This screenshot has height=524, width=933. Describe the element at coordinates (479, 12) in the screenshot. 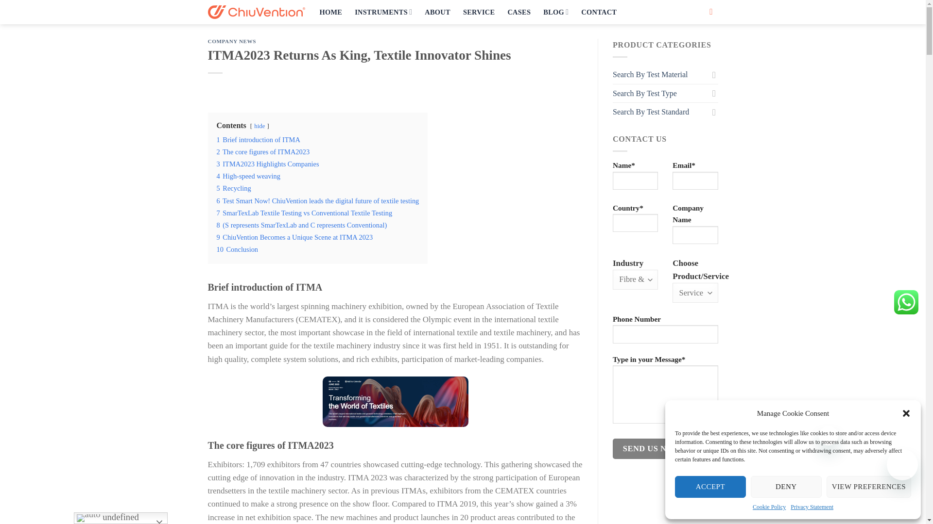

I see `SERVICE` at that location.